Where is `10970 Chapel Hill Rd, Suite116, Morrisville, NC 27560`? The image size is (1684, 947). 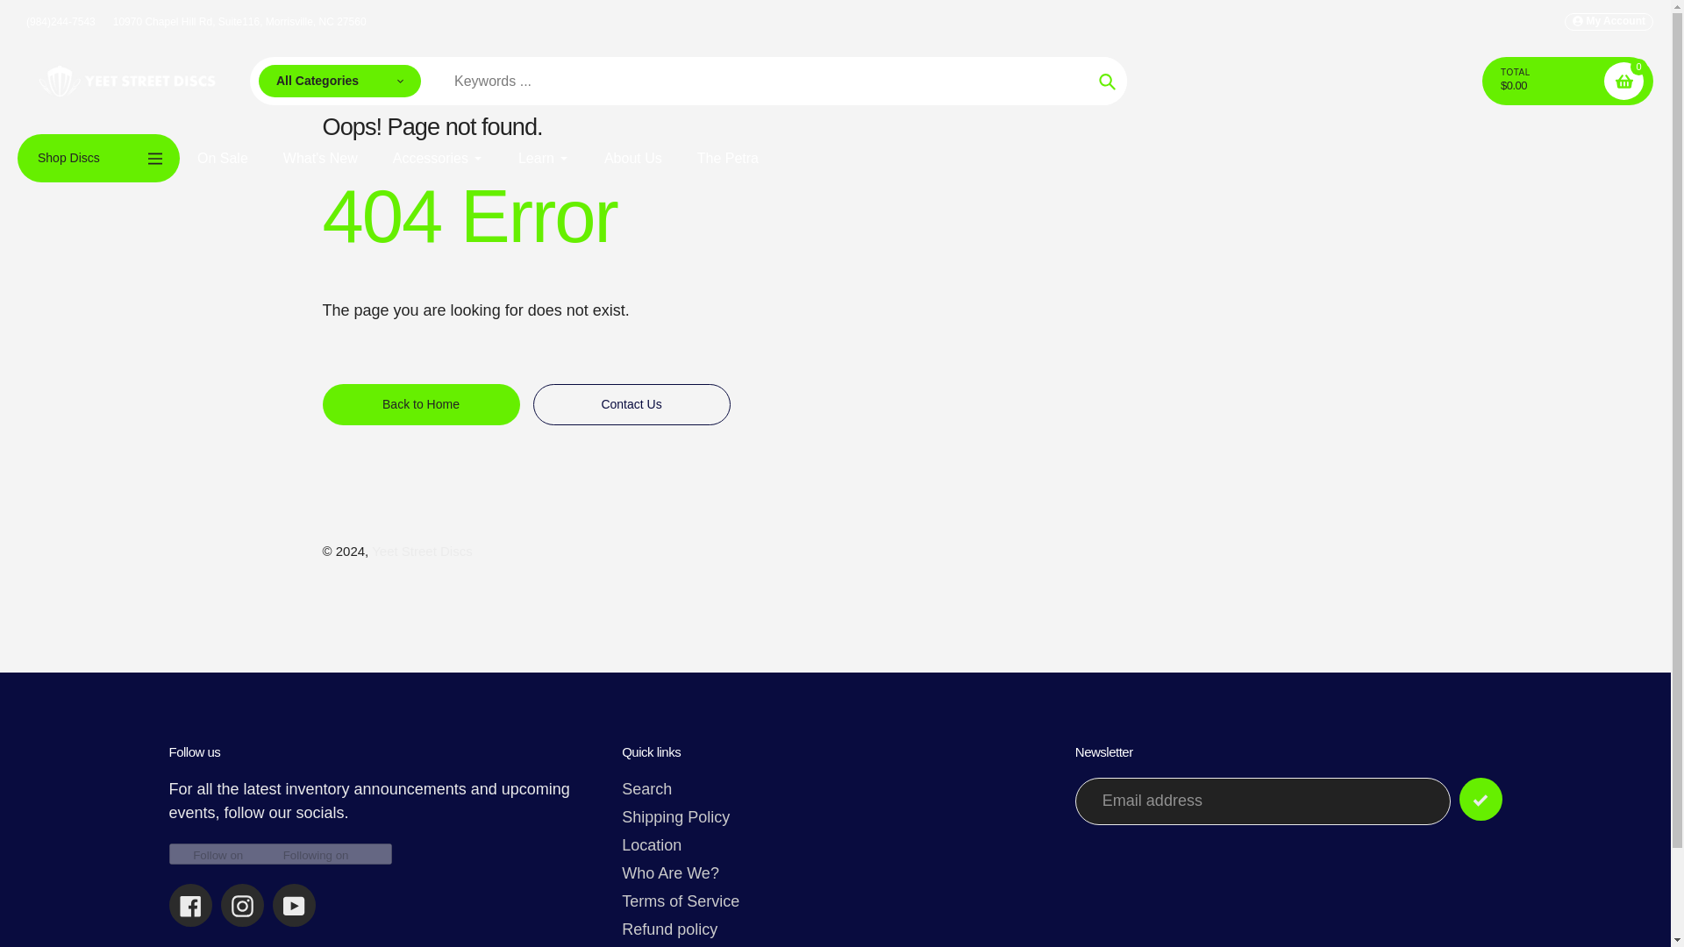 10970 Chapel Hill Rd, Suite116, Morrisville, NC 27560 is located at coordinates (240, 21).